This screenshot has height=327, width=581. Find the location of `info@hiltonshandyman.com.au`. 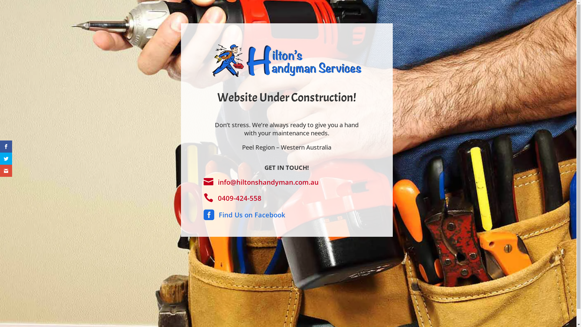

info@hiltonshandyman.com.au is located at coordinates (268, 182).